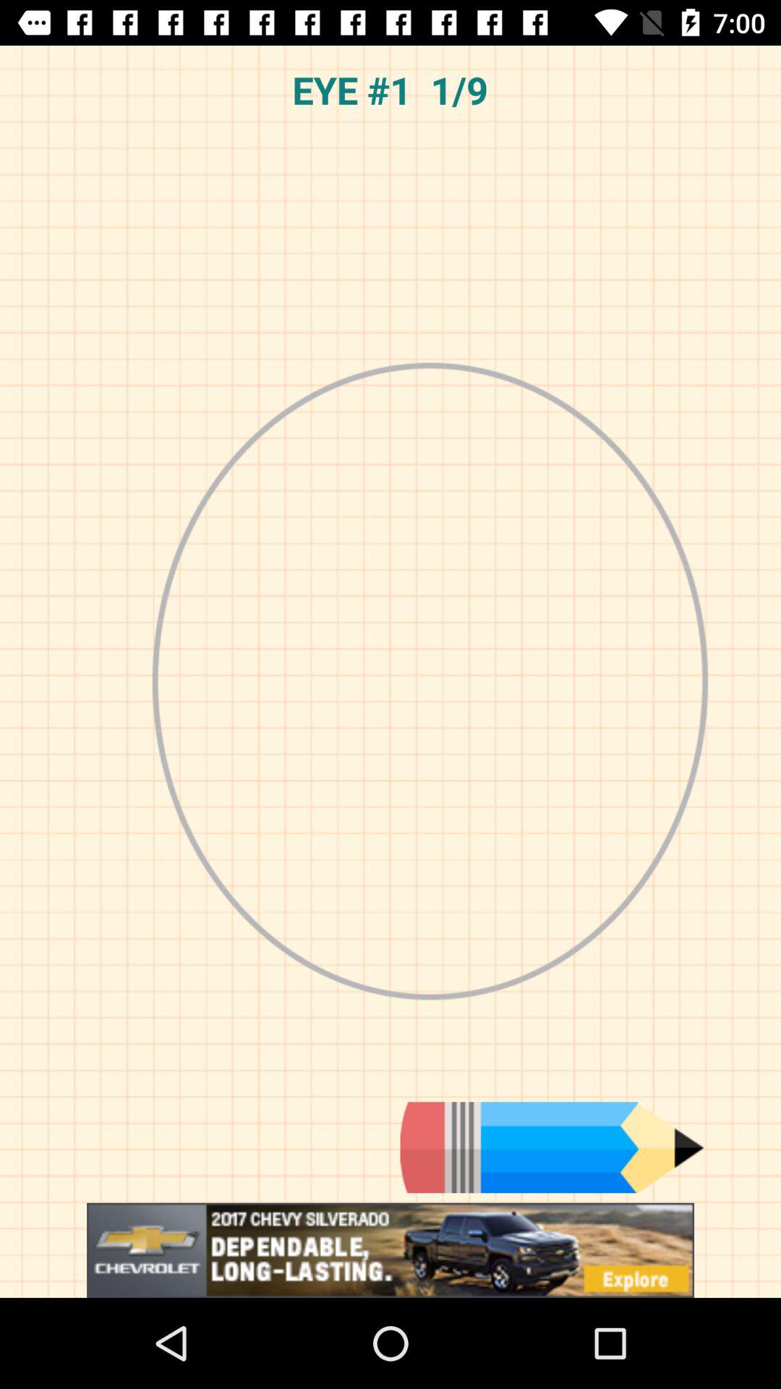 The height and width of the screenshot is (1389, 781). What do you see at coordinates (552, 1147) in the screenshot?
I see `access pencil tool` at bounding box center [552, 1147].